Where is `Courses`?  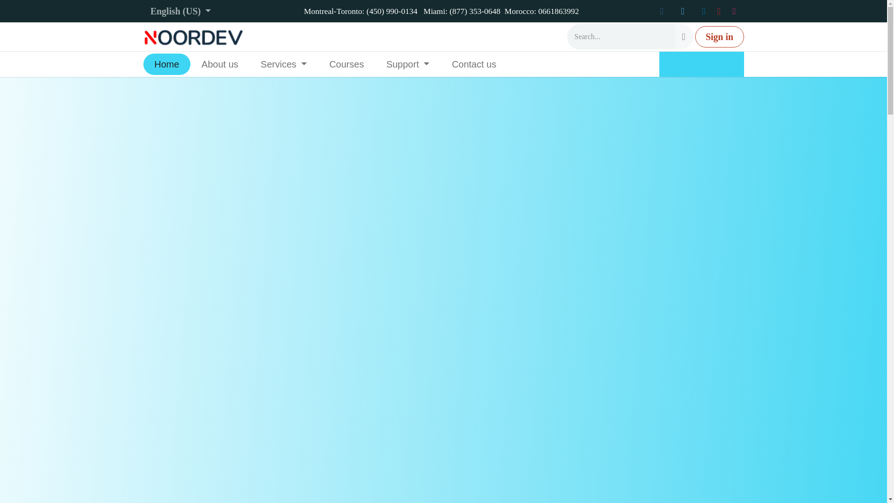 Courses is located at coordinates (346, 64).